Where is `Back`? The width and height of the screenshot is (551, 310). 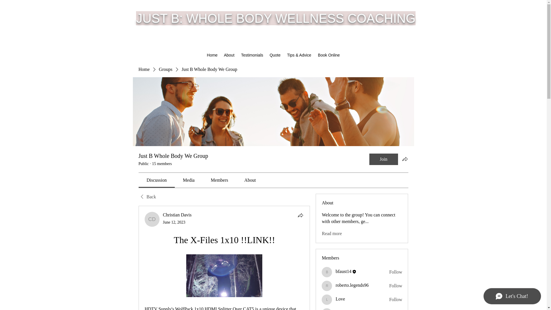
Back is located at coordinates (147, 197).